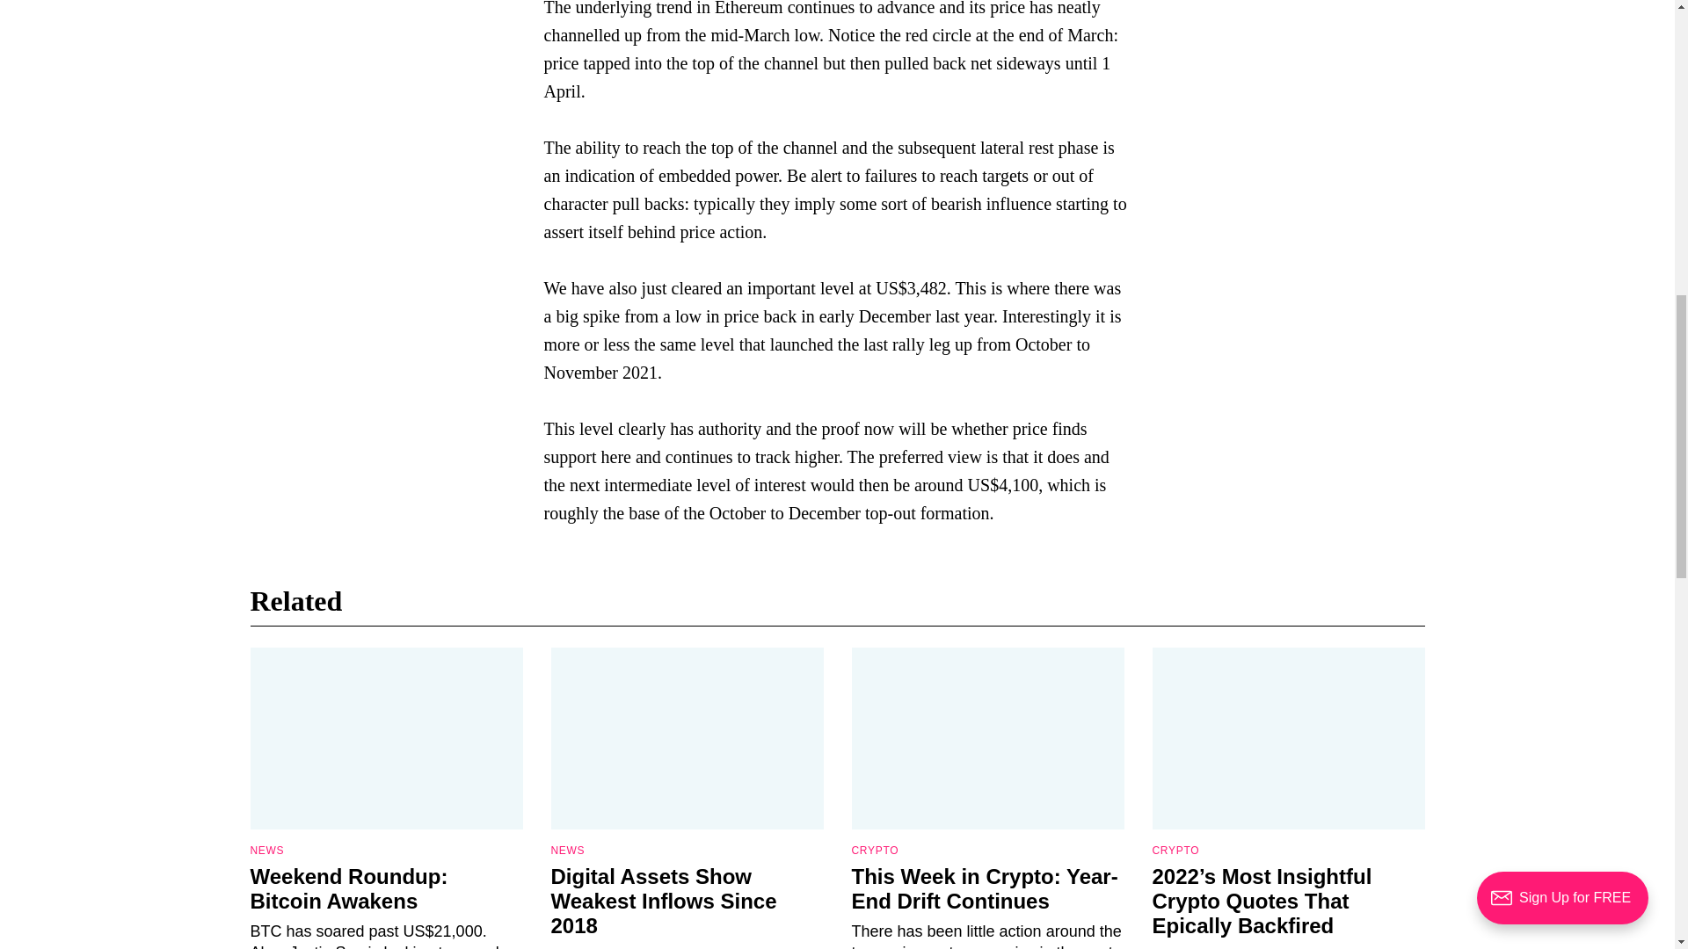 The image size is (1688, 949). Describe the element at coordinates (1175, 851) in the screenshot. I see `CRYPTO` at that location.